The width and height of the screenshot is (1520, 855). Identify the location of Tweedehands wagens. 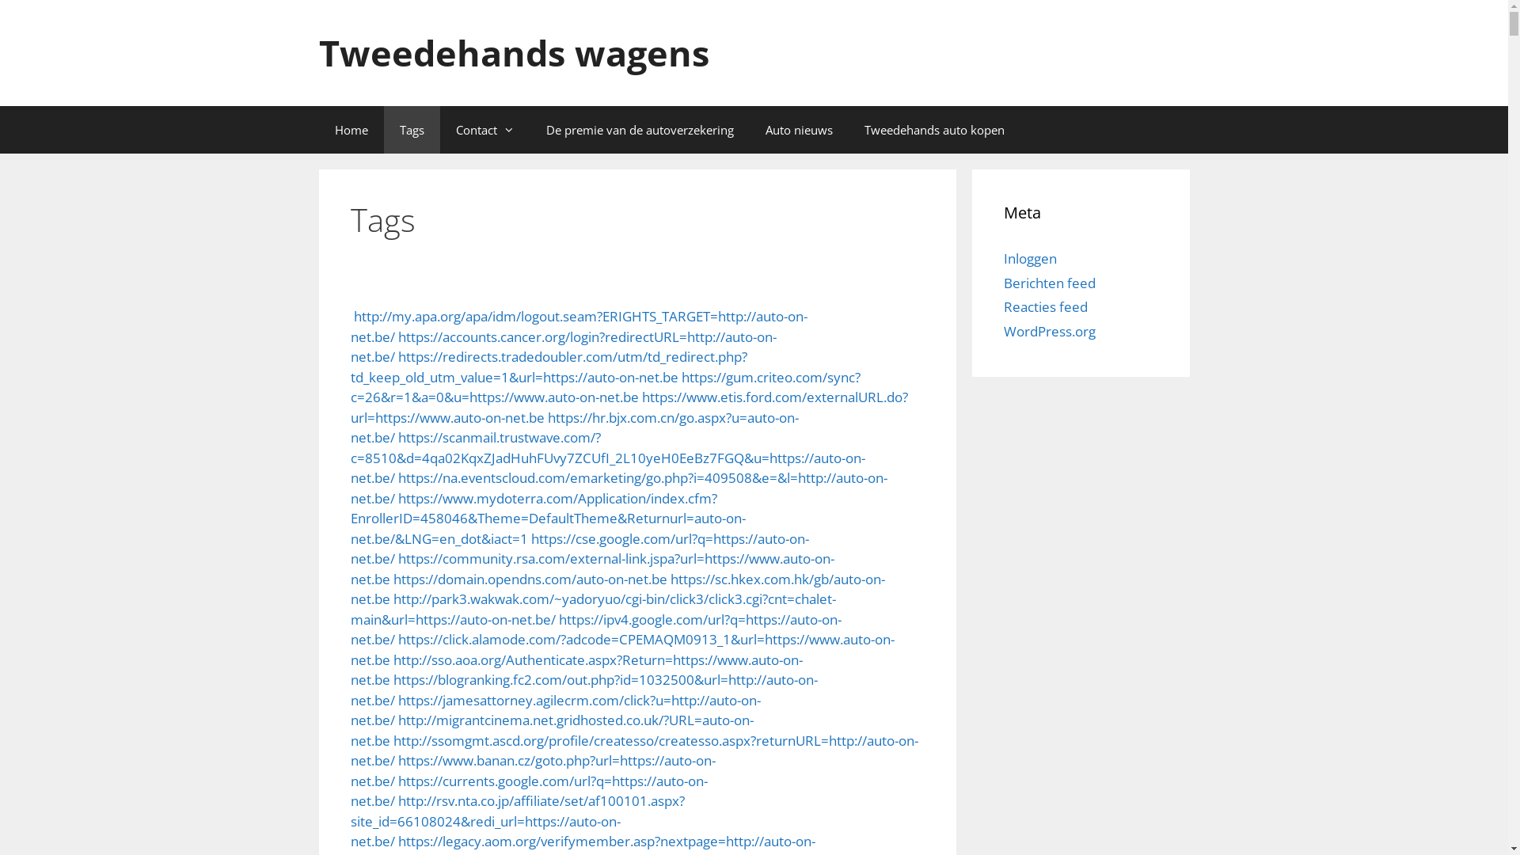
(513, 52).